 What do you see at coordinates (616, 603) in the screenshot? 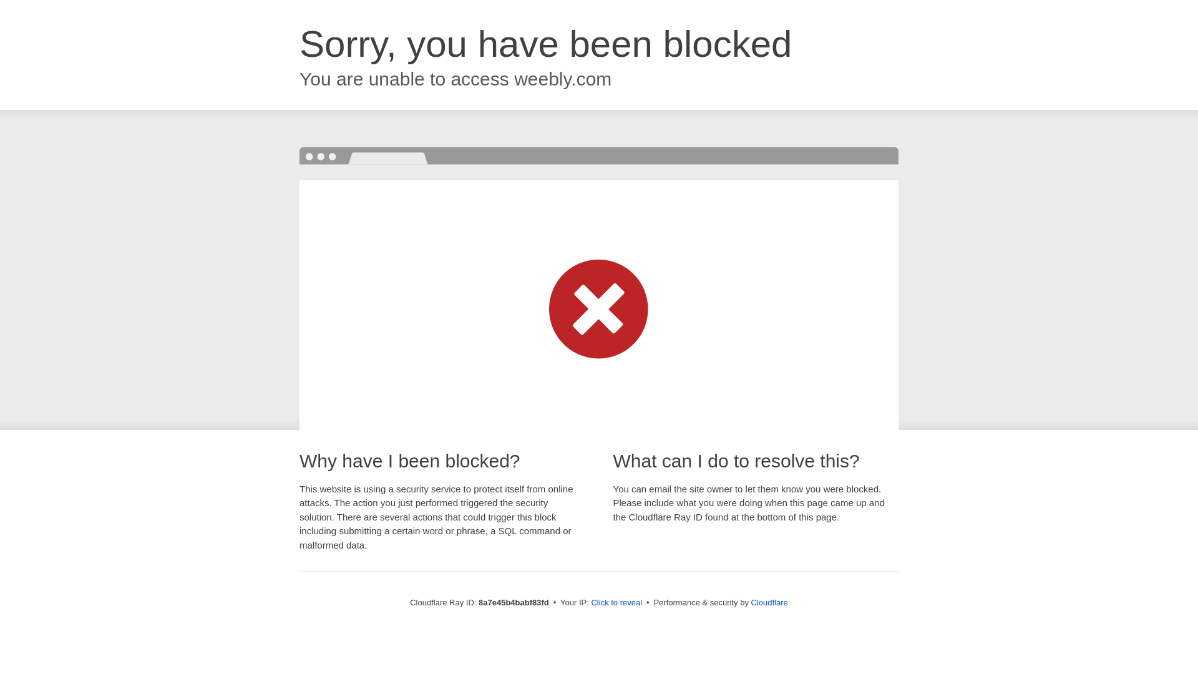
I see `Click to reveal` at bounding box center [616, 603].